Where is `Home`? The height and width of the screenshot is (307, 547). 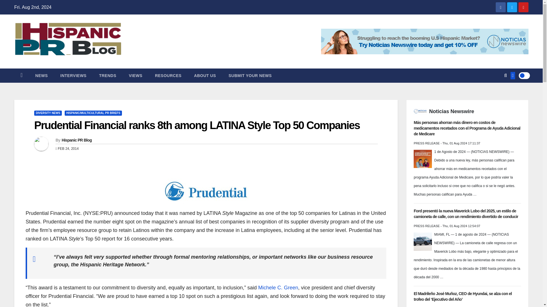
Home is located at coordinates (21, 75).